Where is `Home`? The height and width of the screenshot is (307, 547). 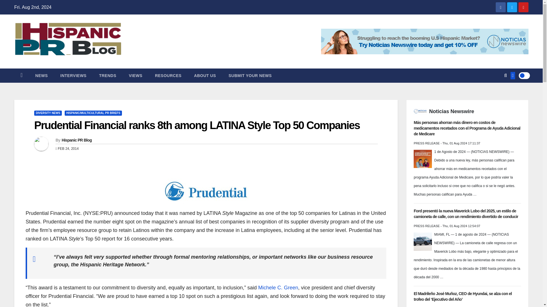
Home is located at coordinates (21, 75).